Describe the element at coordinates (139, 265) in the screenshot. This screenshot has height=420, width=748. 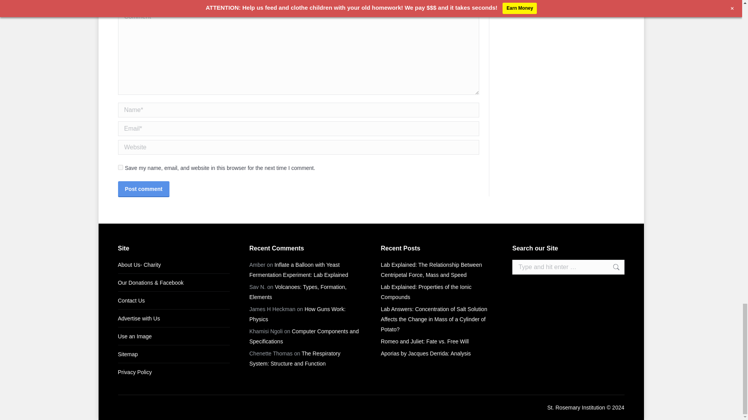
I see `About Us- Charity` at that location.